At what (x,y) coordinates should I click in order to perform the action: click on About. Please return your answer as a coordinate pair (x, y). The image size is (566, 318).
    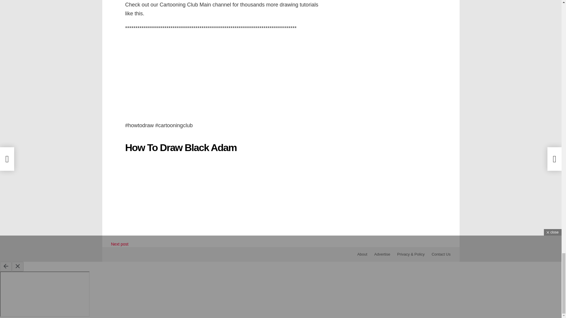
    Looking at the image, I should click on (362, 254).